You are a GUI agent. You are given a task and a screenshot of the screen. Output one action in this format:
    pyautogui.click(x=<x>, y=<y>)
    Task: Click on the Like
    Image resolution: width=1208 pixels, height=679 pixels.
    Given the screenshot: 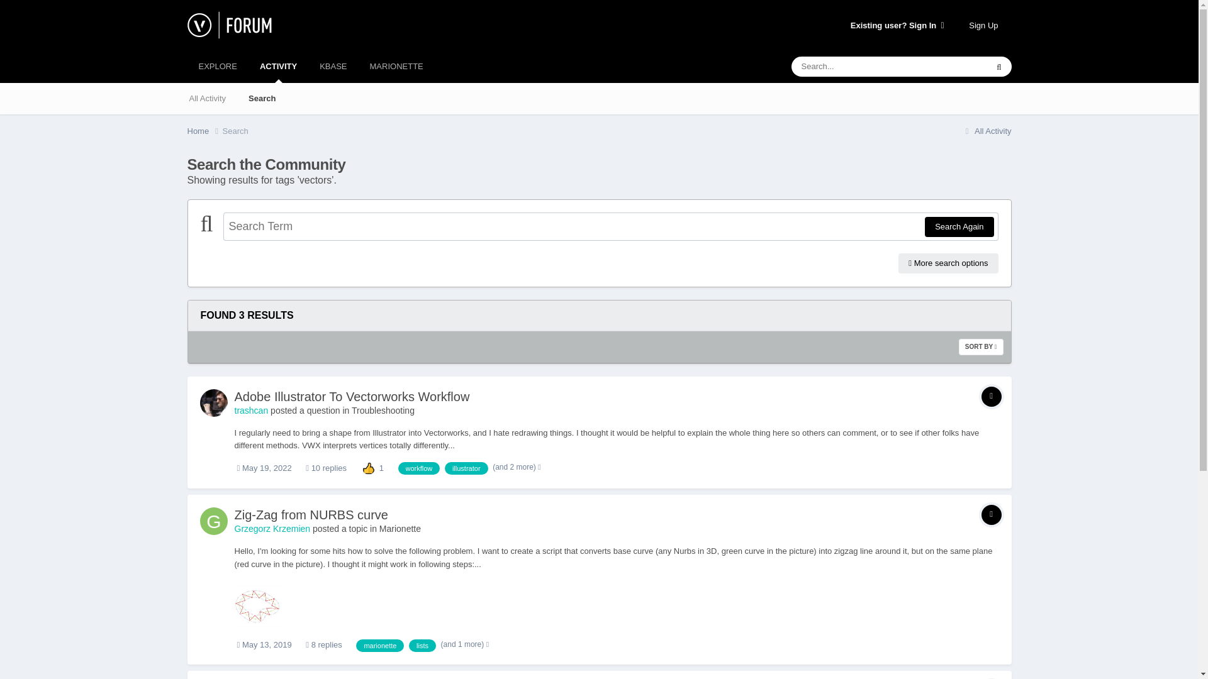 What is the action you would take?
    pyautogui.click(x=369, y=466)
    